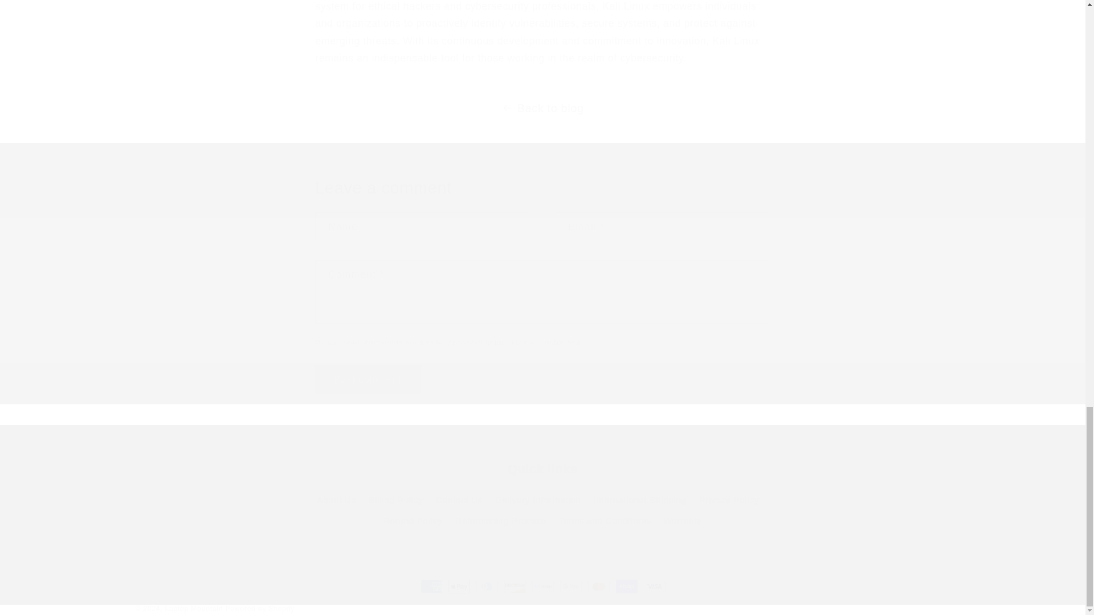 This screenshot has width=1094, height=615. I want to click on Refund Policy, so click(413, 522).